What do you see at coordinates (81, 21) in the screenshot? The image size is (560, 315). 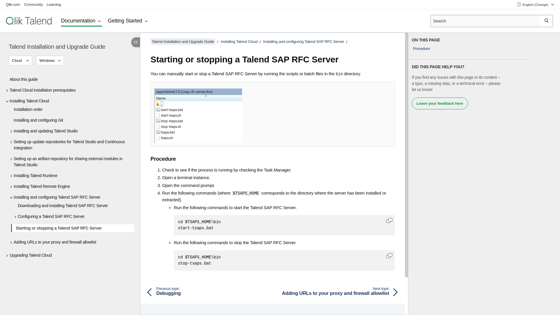 I see `Documentation` at bounding box center [81, 21].